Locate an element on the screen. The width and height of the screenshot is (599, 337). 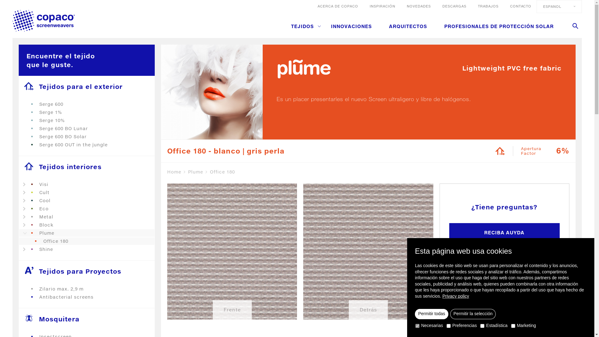
Tejidos interiores is located at coordinates (87, 167).